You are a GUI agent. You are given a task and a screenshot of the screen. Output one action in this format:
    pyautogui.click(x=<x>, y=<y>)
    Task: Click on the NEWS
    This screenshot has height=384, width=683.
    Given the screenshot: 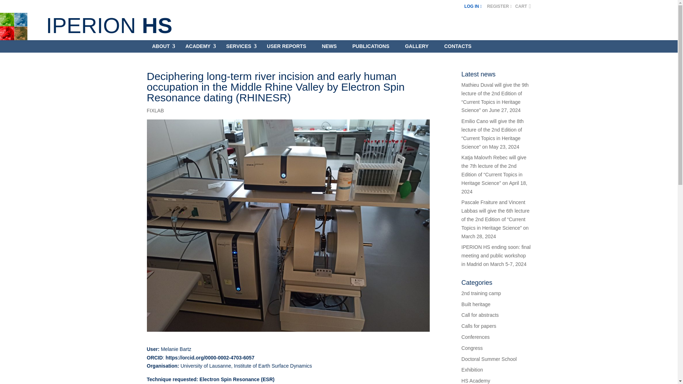 What is the action you would take?
    pyautogui.click(x=329, y=48)
    